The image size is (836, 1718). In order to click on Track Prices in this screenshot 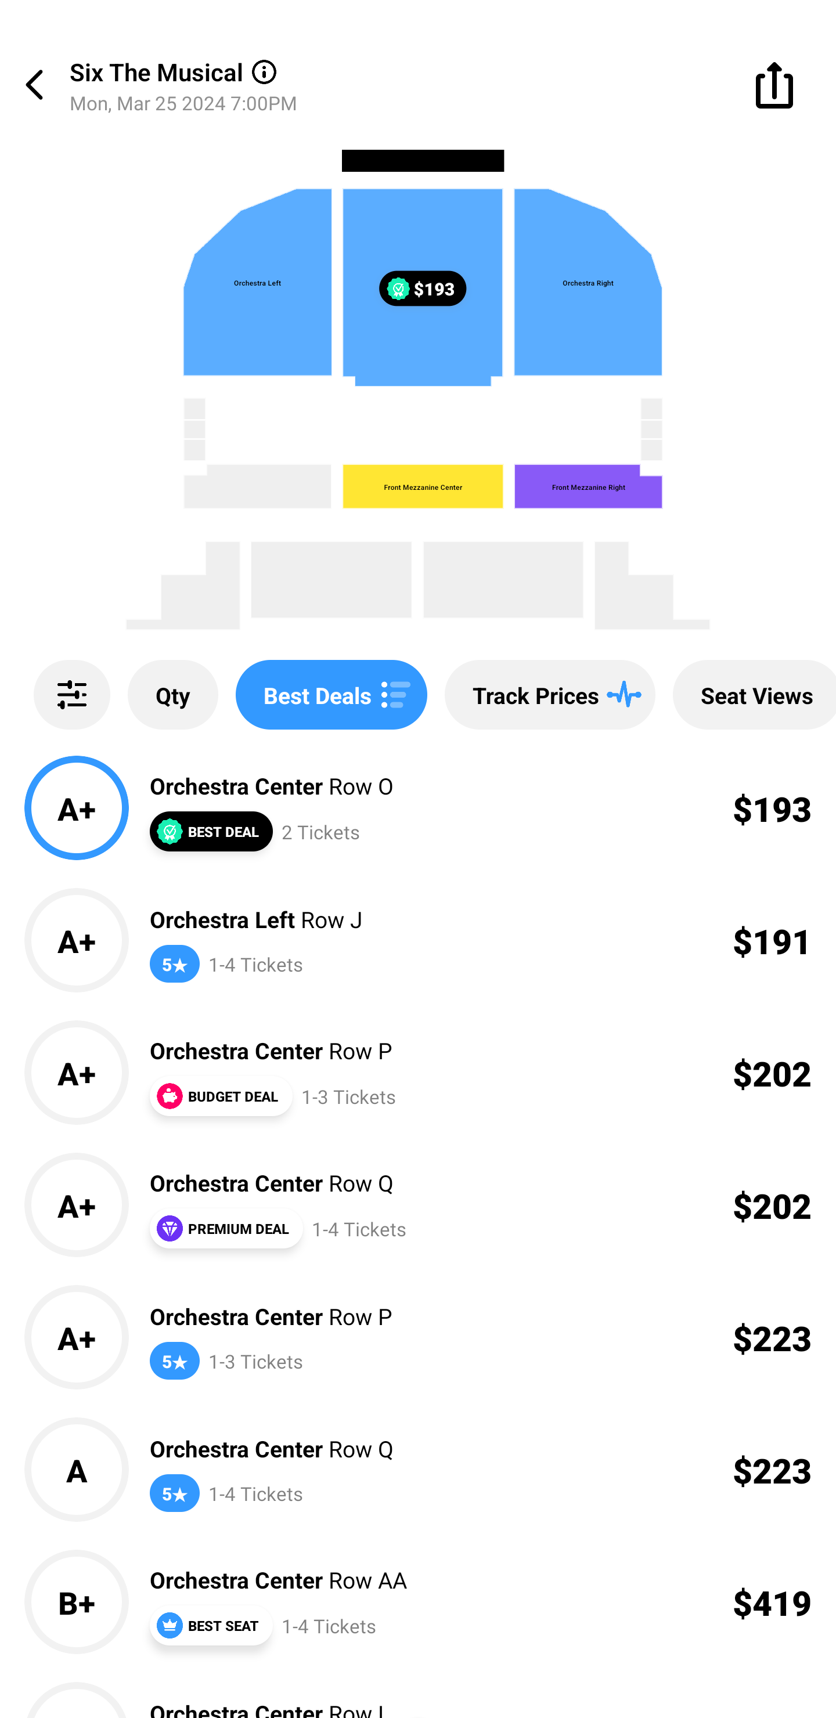, I will do `click(550, 695)`.